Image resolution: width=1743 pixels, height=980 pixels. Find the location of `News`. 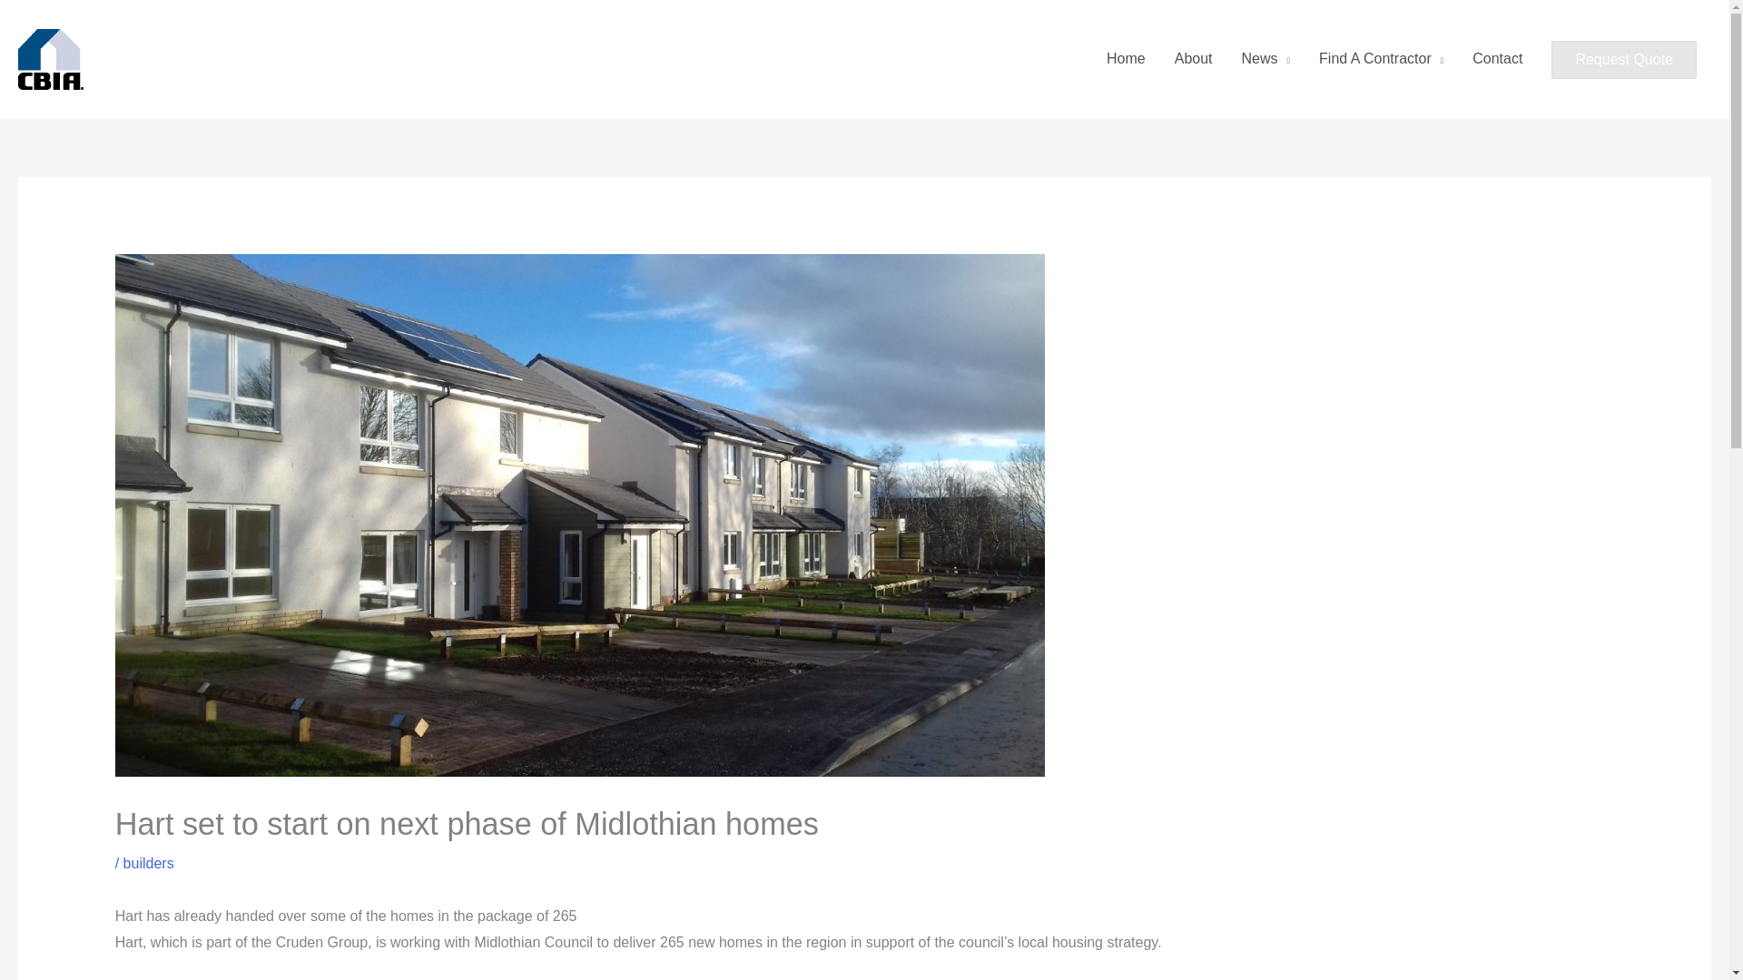

News is located at coordinates (1265, 59).